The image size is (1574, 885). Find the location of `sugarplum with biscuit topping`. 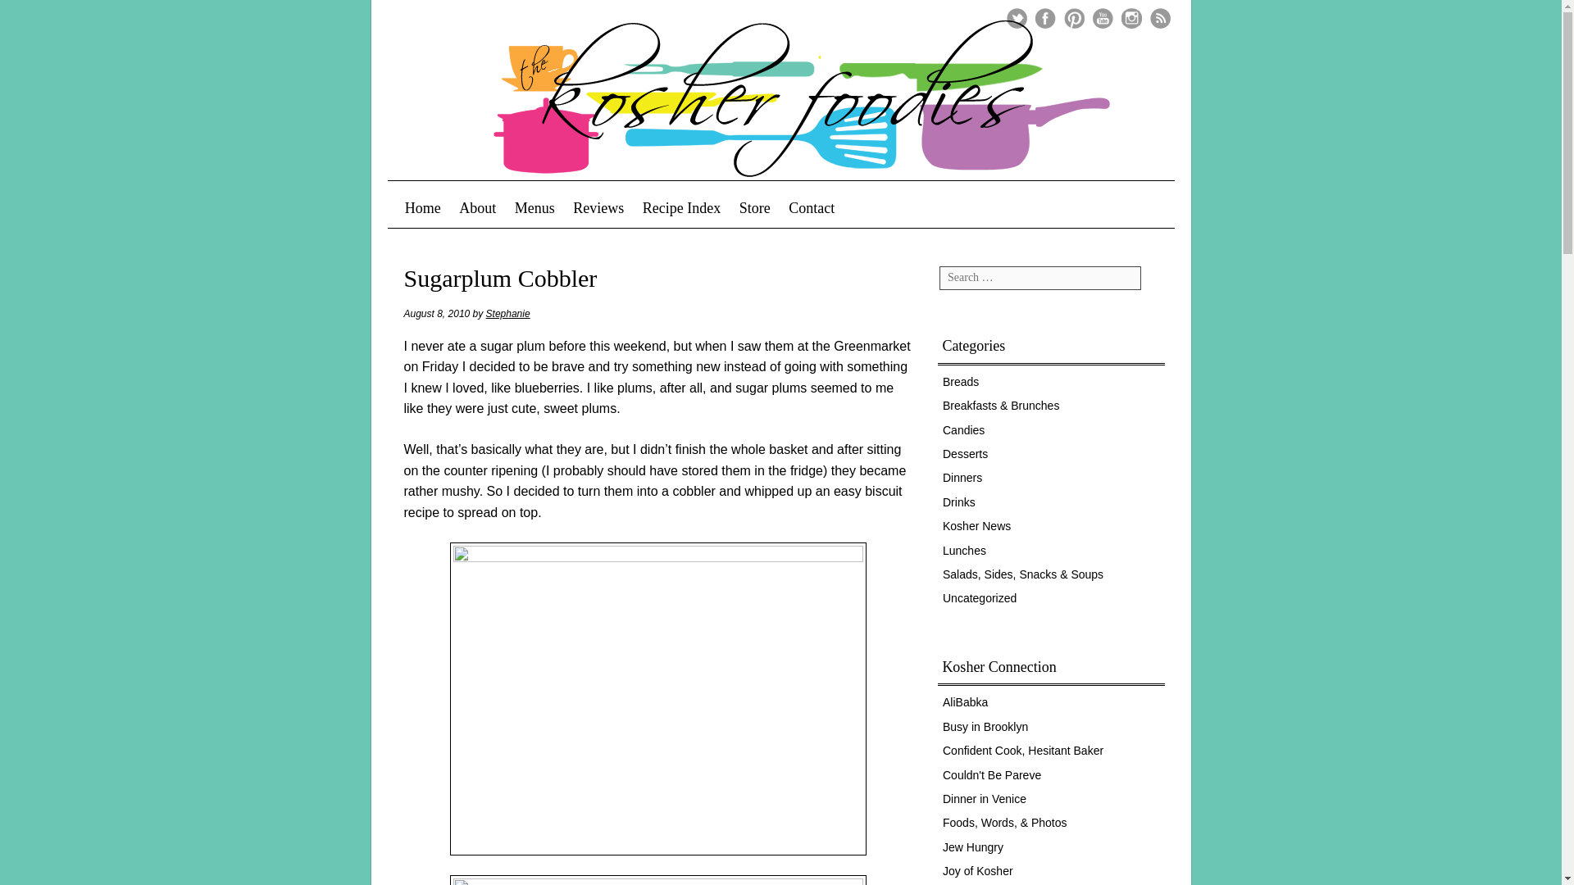

sugarplum with biscuit topping is located at coordinates (657, 699).